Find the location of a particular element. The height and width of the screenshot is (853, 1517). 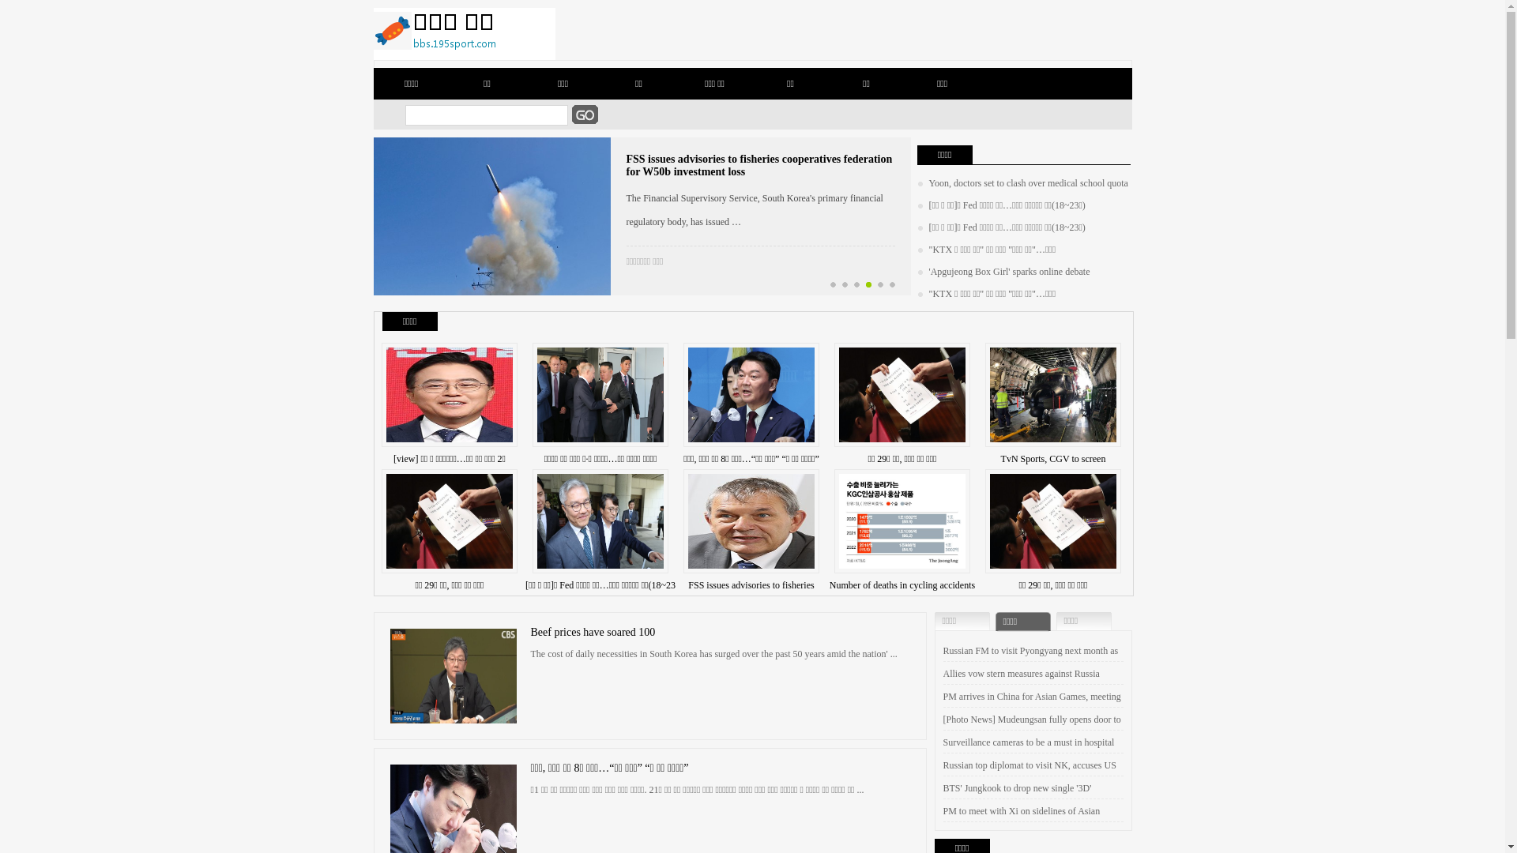

Yoon, doctors set to clash over medical school quota is located at coordinates (1022, 183).